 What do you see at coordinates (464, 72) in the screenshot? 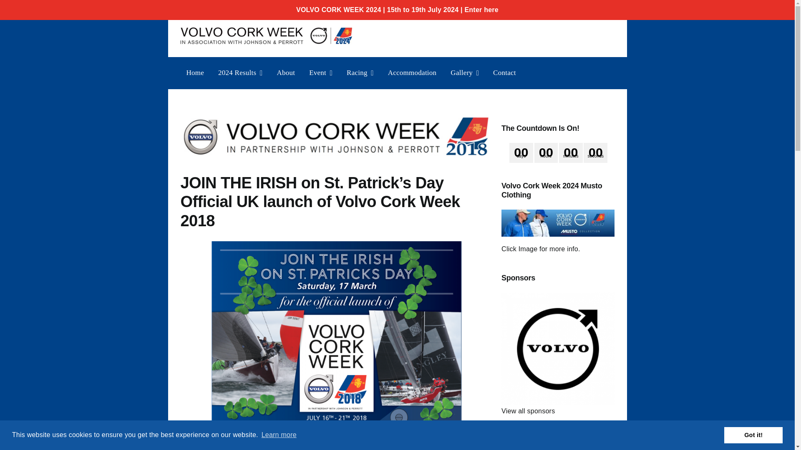
I see `Gallery` at bounding box center [464, 72].